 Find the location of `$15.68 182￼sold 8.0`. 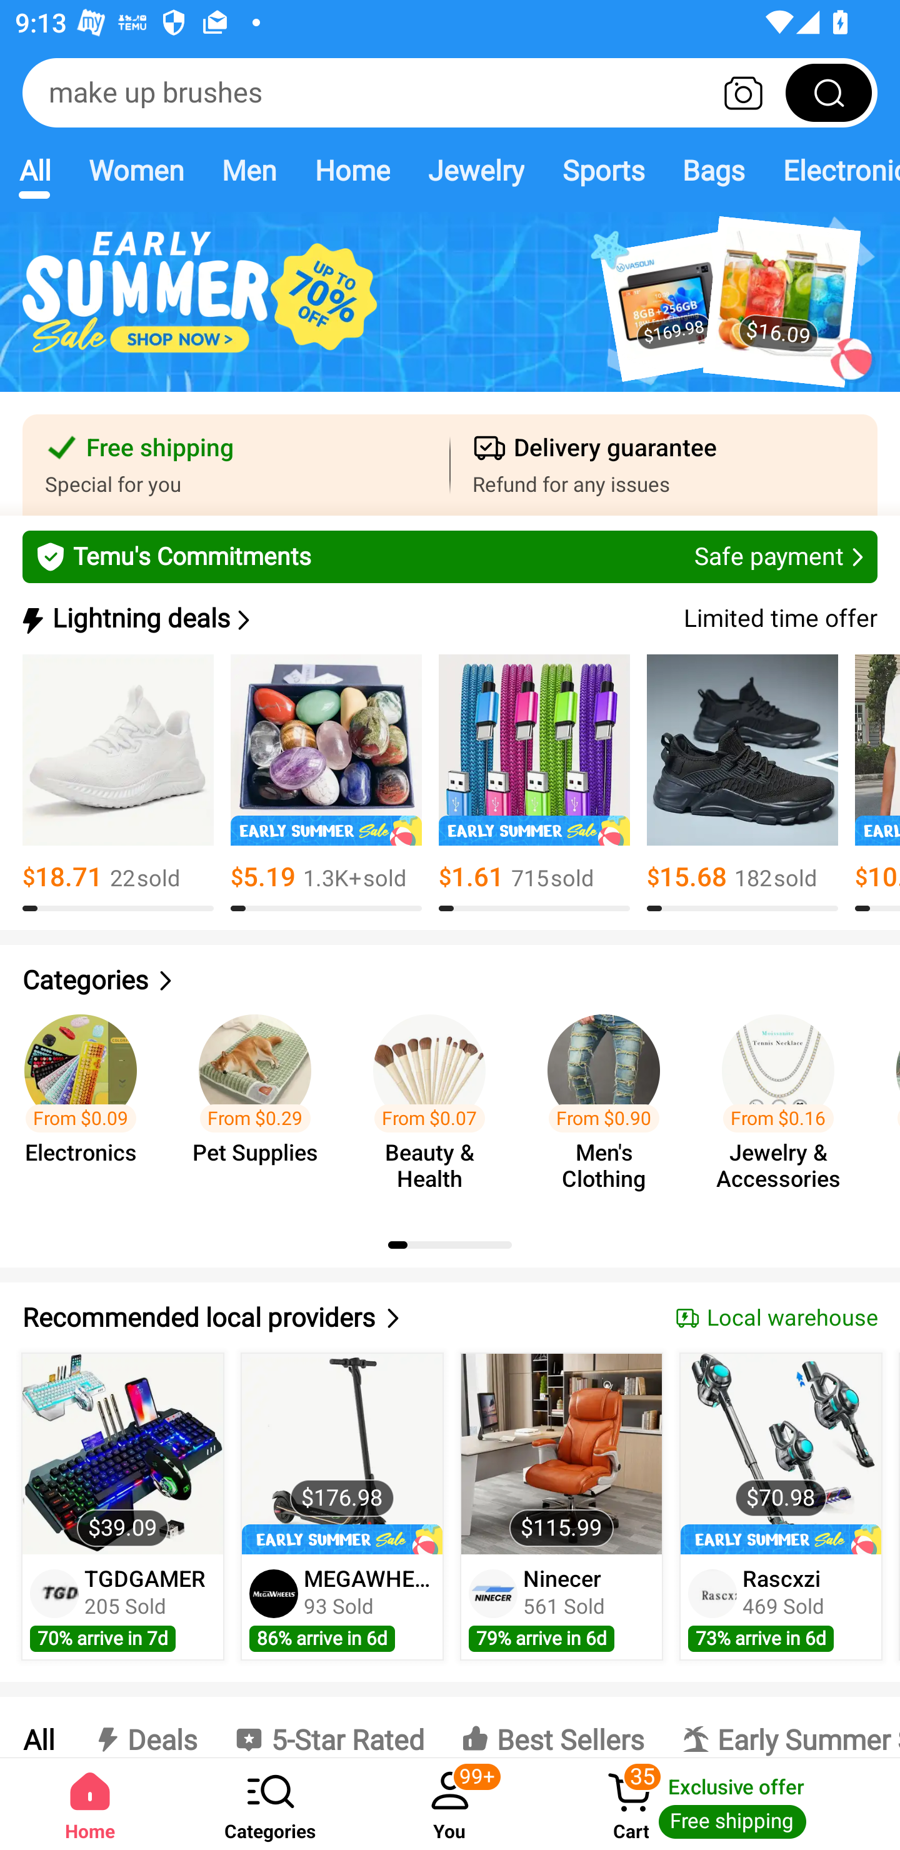

$15.68 182￼sold 8.0 is located at coordinates (742, 783).